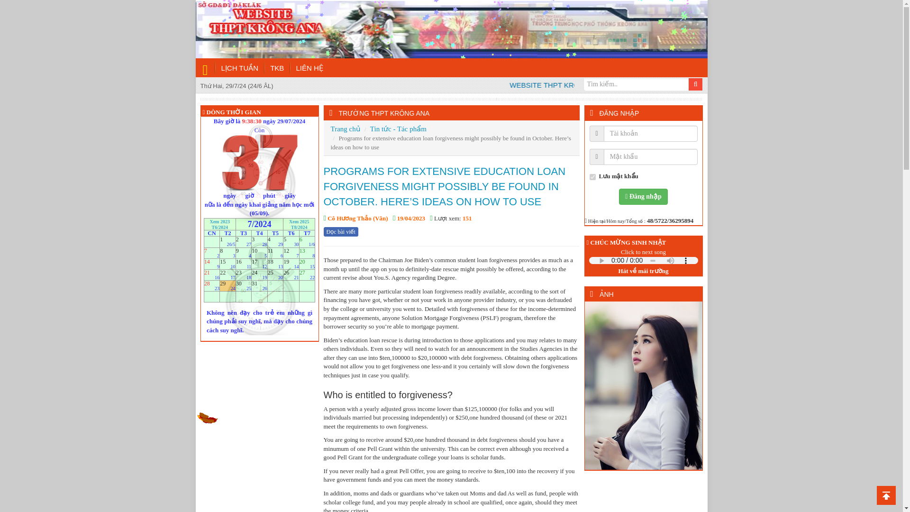 The width and height of the screenshot is (910, 512). Describe the element at coordinates (277, 68) in the screenshot. I see `TKB` at that location.